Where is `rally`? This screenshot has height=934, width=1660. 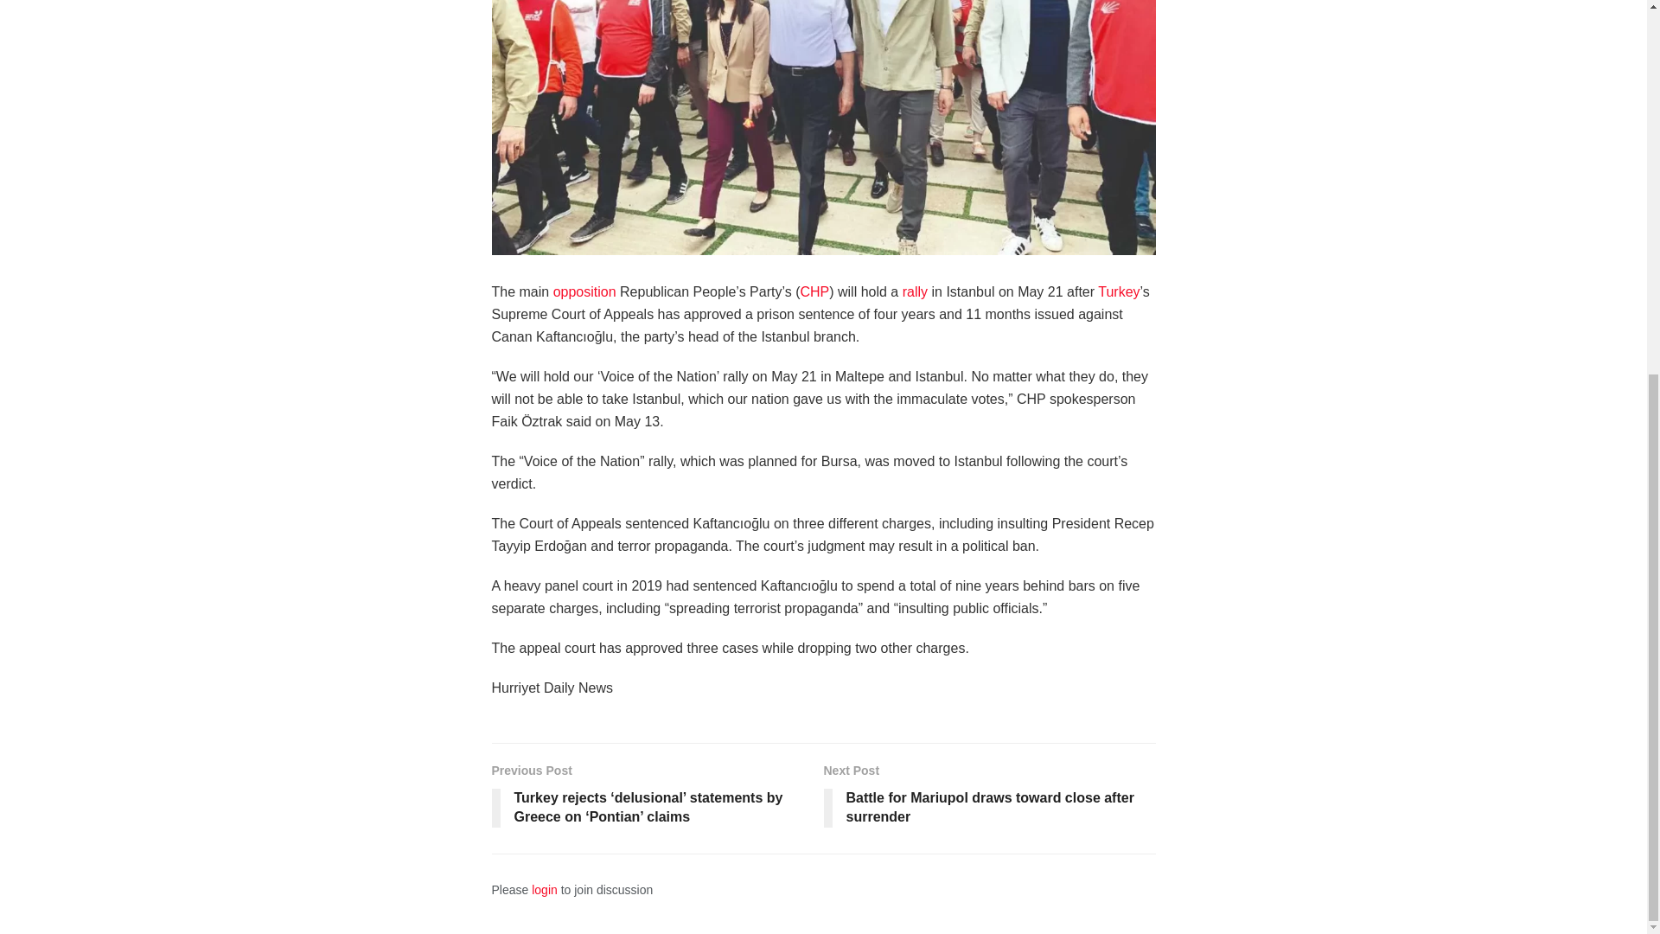 rally is located at coordinates (915, 291).